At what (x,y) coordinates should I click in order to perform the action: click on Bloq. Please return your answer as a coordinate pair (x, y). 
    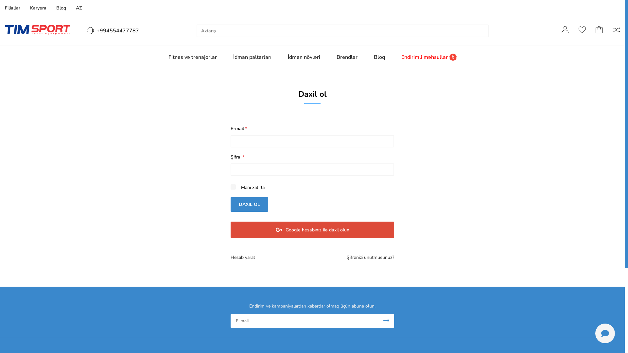
    Looking at the image, I should click on (61, 8).